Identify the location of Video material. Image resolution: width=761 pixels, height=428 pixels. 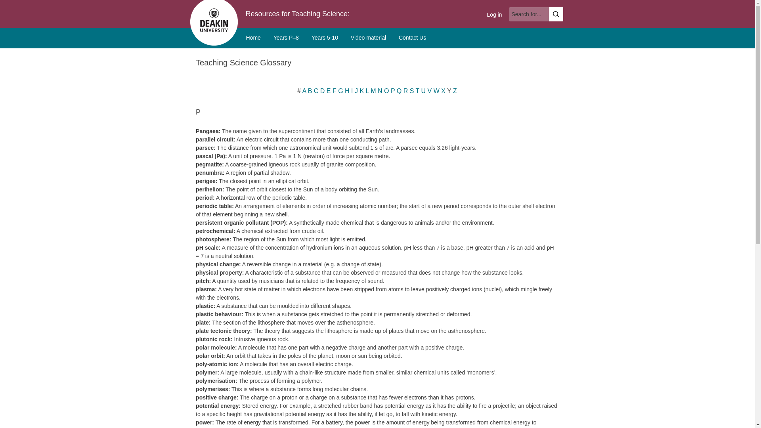
(369, 38).